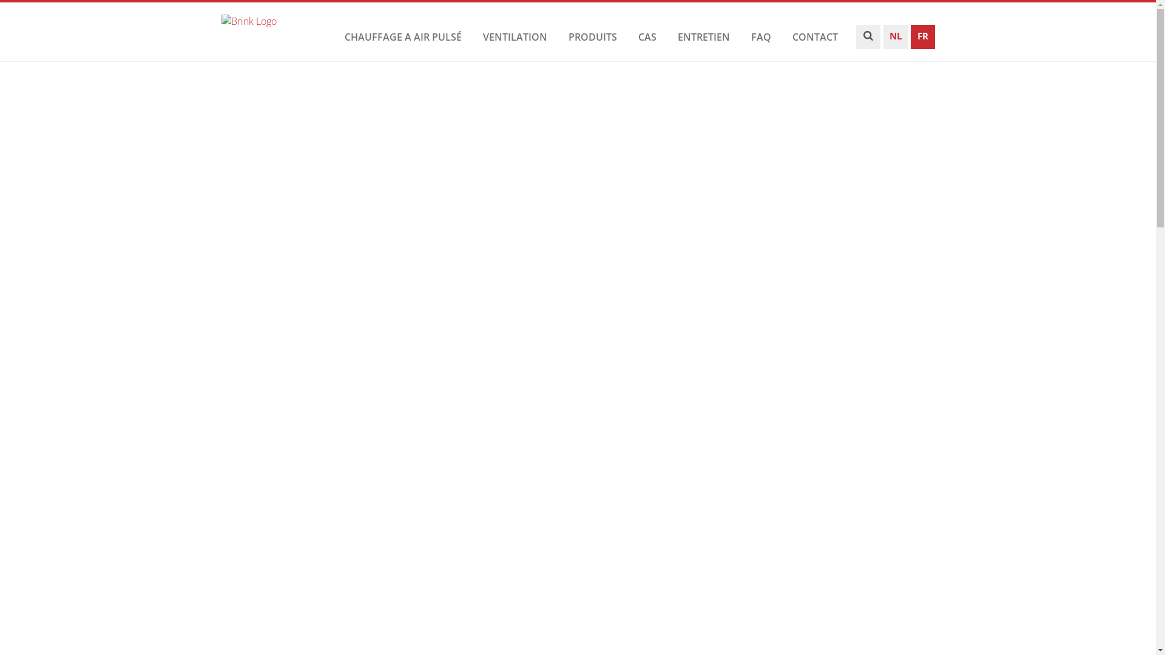 This screenshot has height=655, width=1165. What do you see at coordinates (515, 37) in the screenshot?
I see `VENTILATION` at bounding box center [515, 37].